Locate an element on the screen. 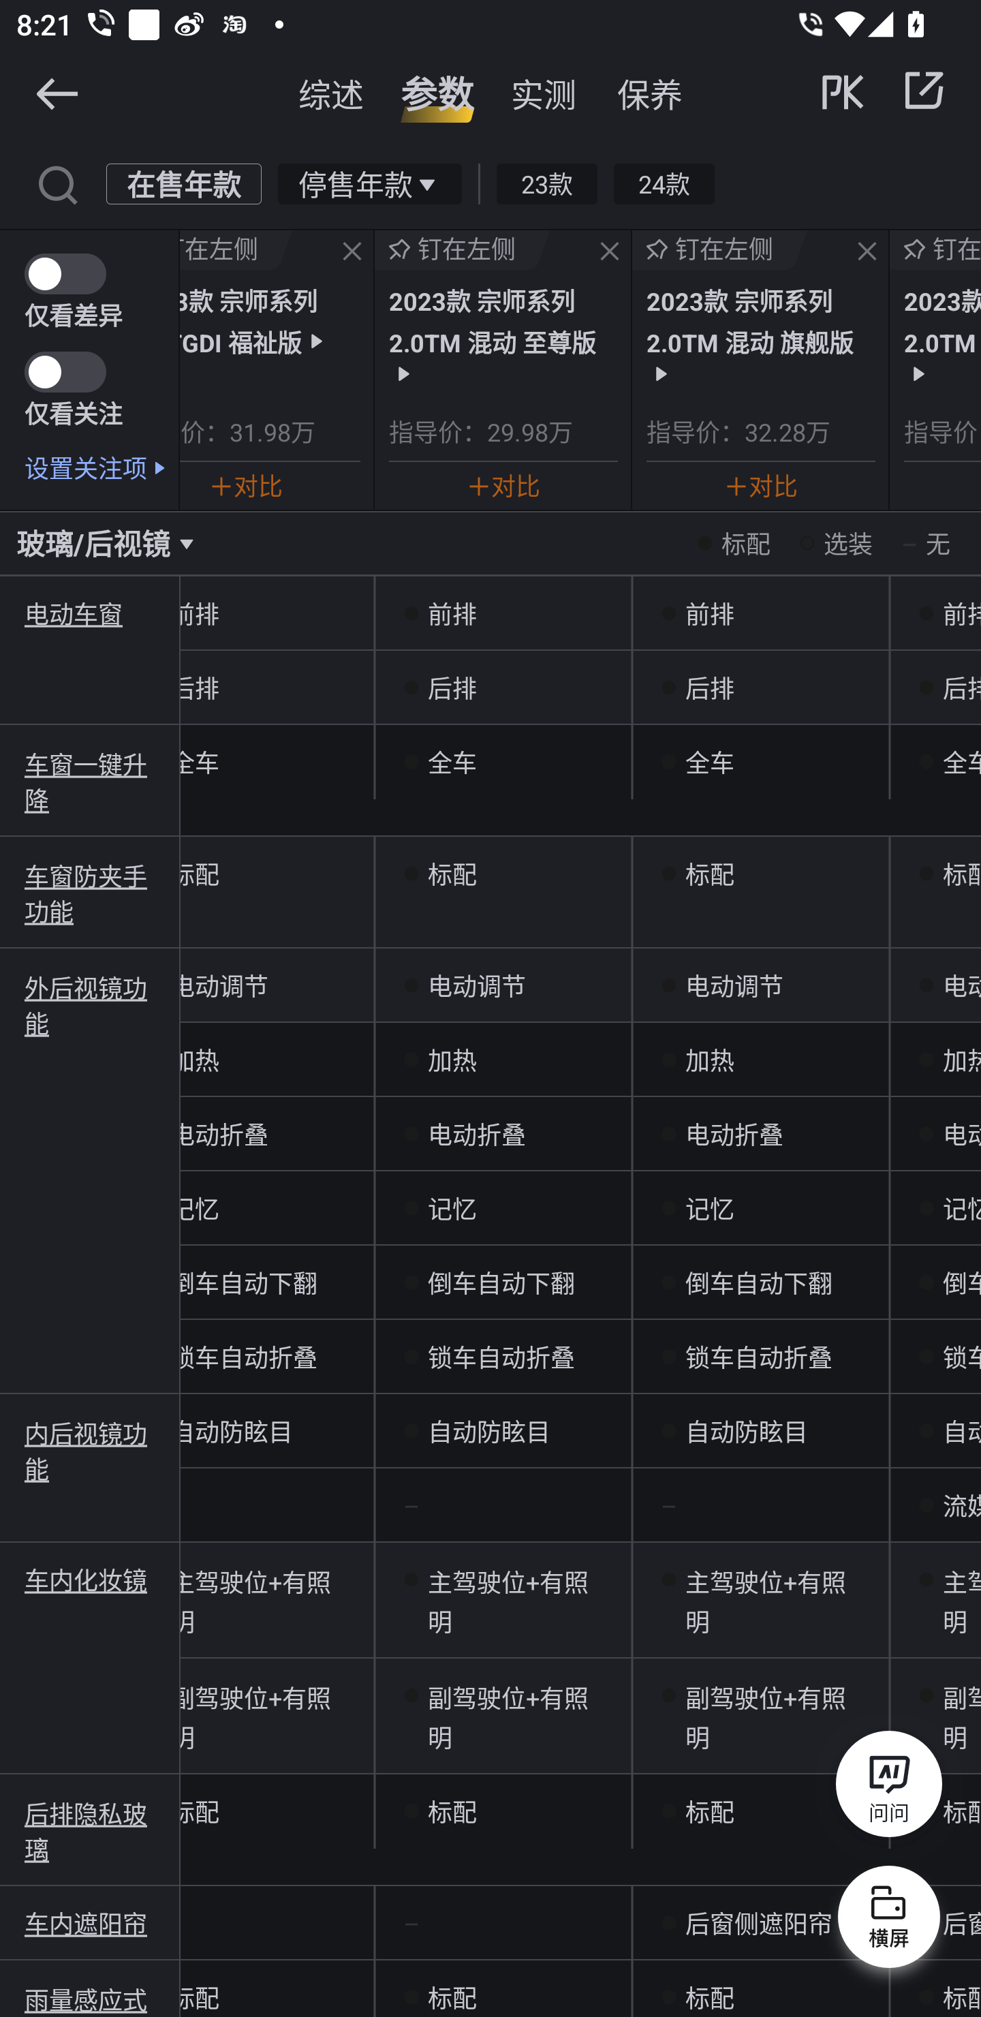  后排隐私玻璃 is located at coordinates (90, 1830).